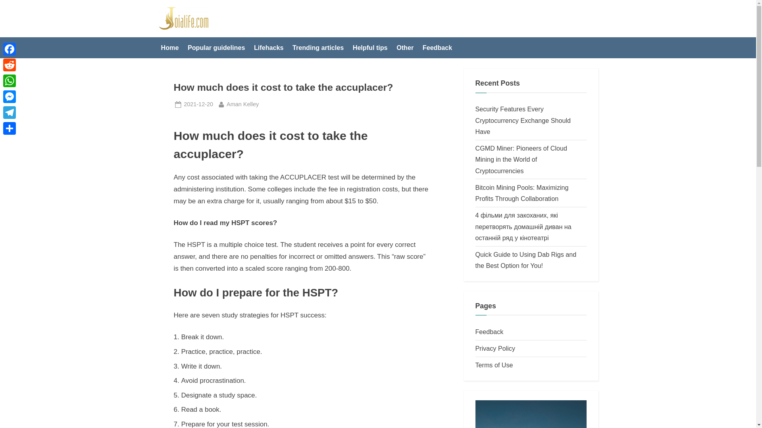 This screenshot has width=762, height=428. What do you see at coordinates (10, 80) in the screenshot?
I see `WhatsApp` at bounding box center [10, 80].